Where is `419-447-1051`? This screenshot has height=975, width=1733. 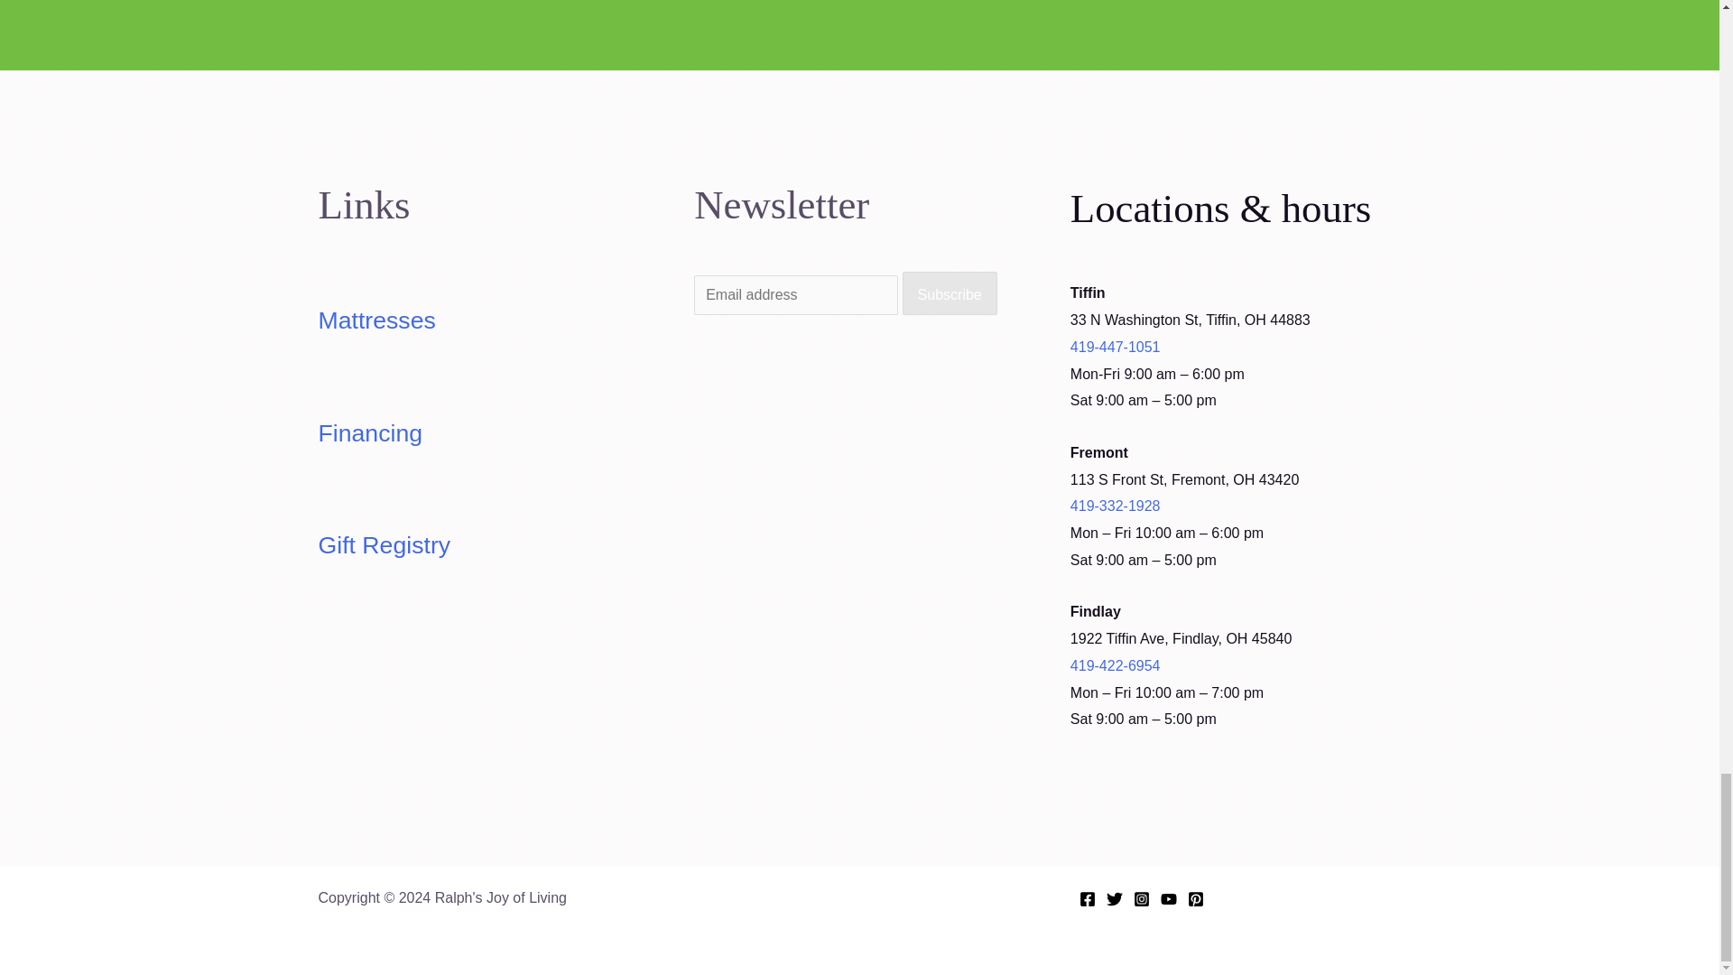
419-447-1051 is located at coordinates (1116, 347).